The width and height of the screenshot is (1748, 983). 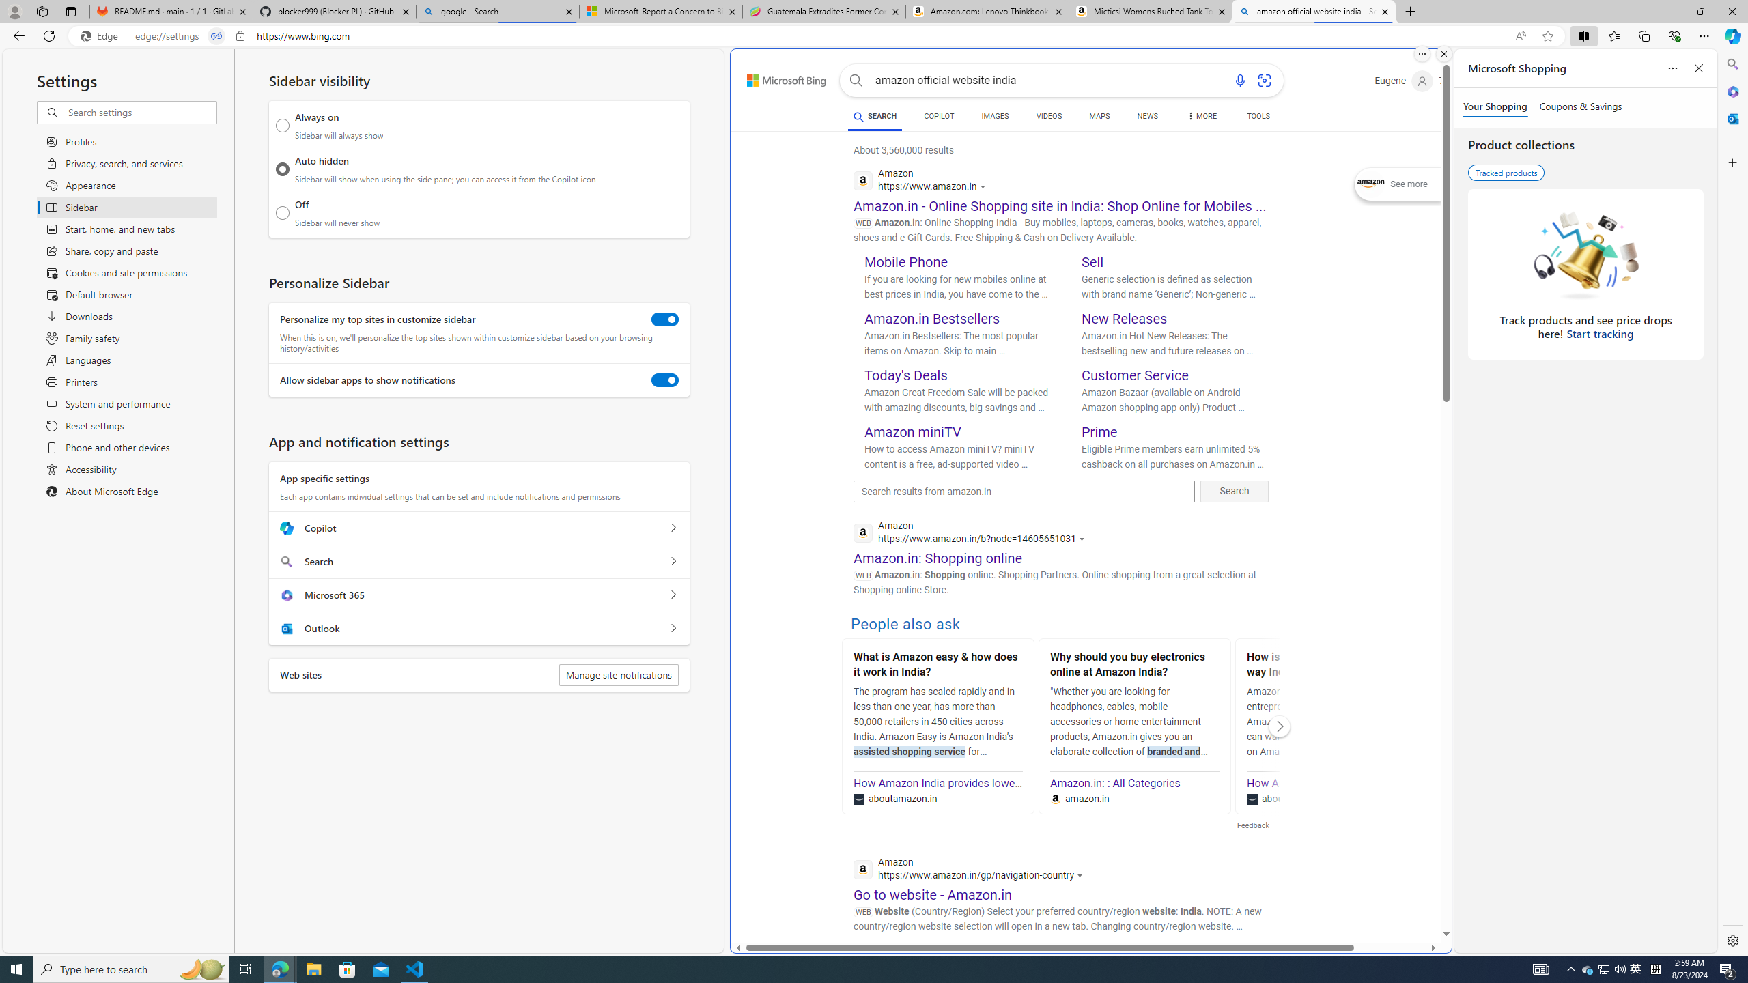 I want to click on Search more, so click(x=1415, y=893).